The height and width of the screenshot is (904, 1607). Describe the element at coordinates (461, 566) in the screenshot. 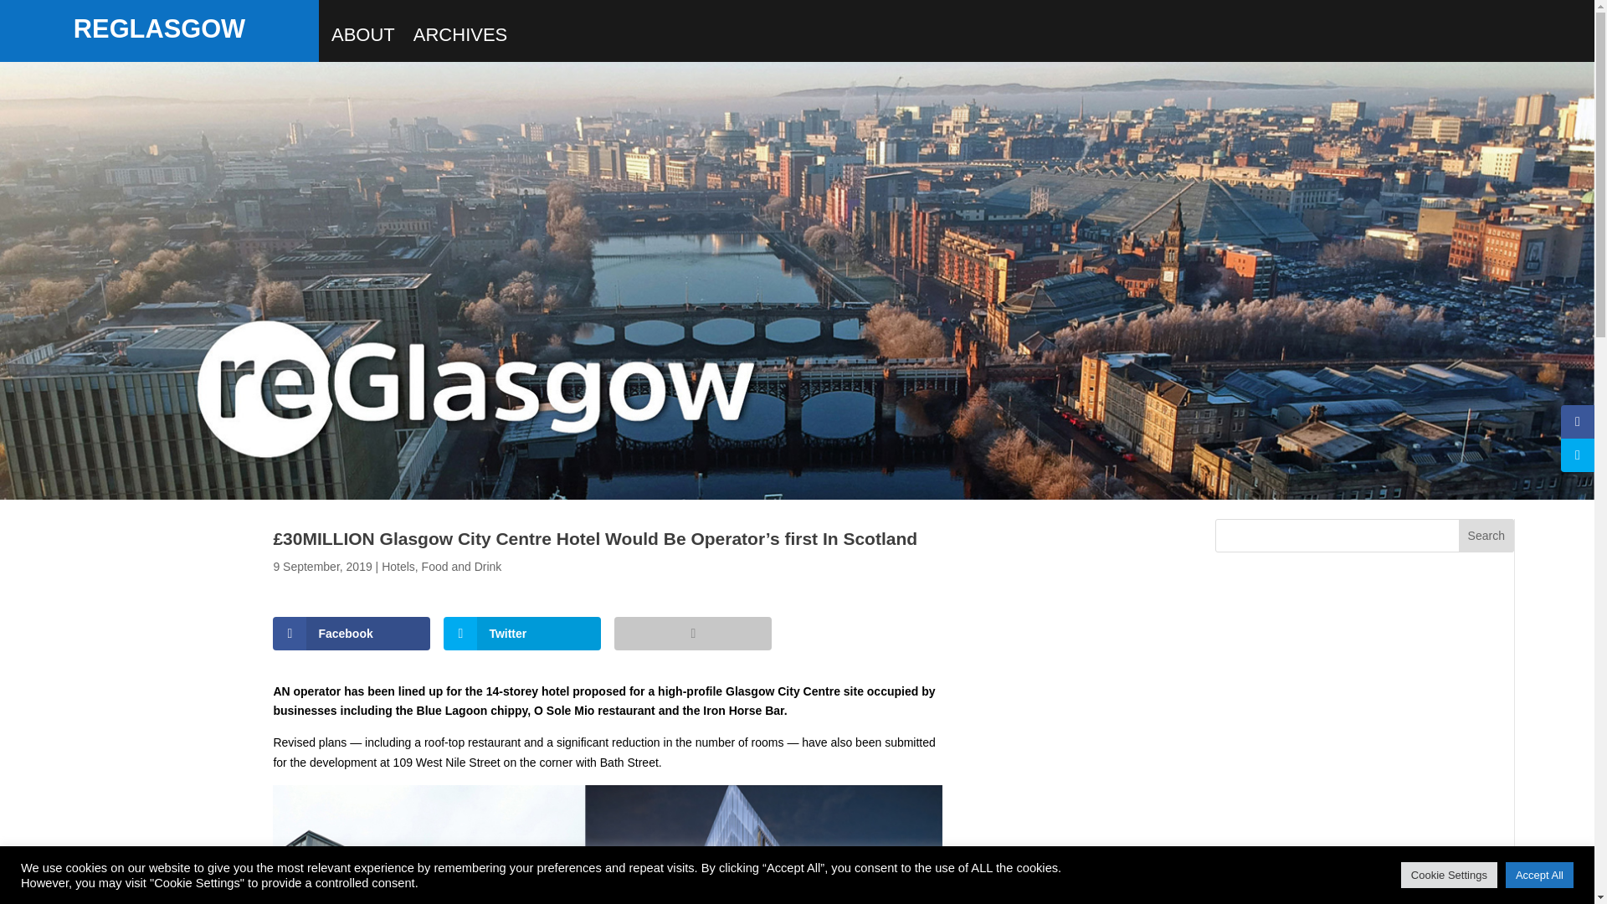

I see `Food and Drink` at that location.